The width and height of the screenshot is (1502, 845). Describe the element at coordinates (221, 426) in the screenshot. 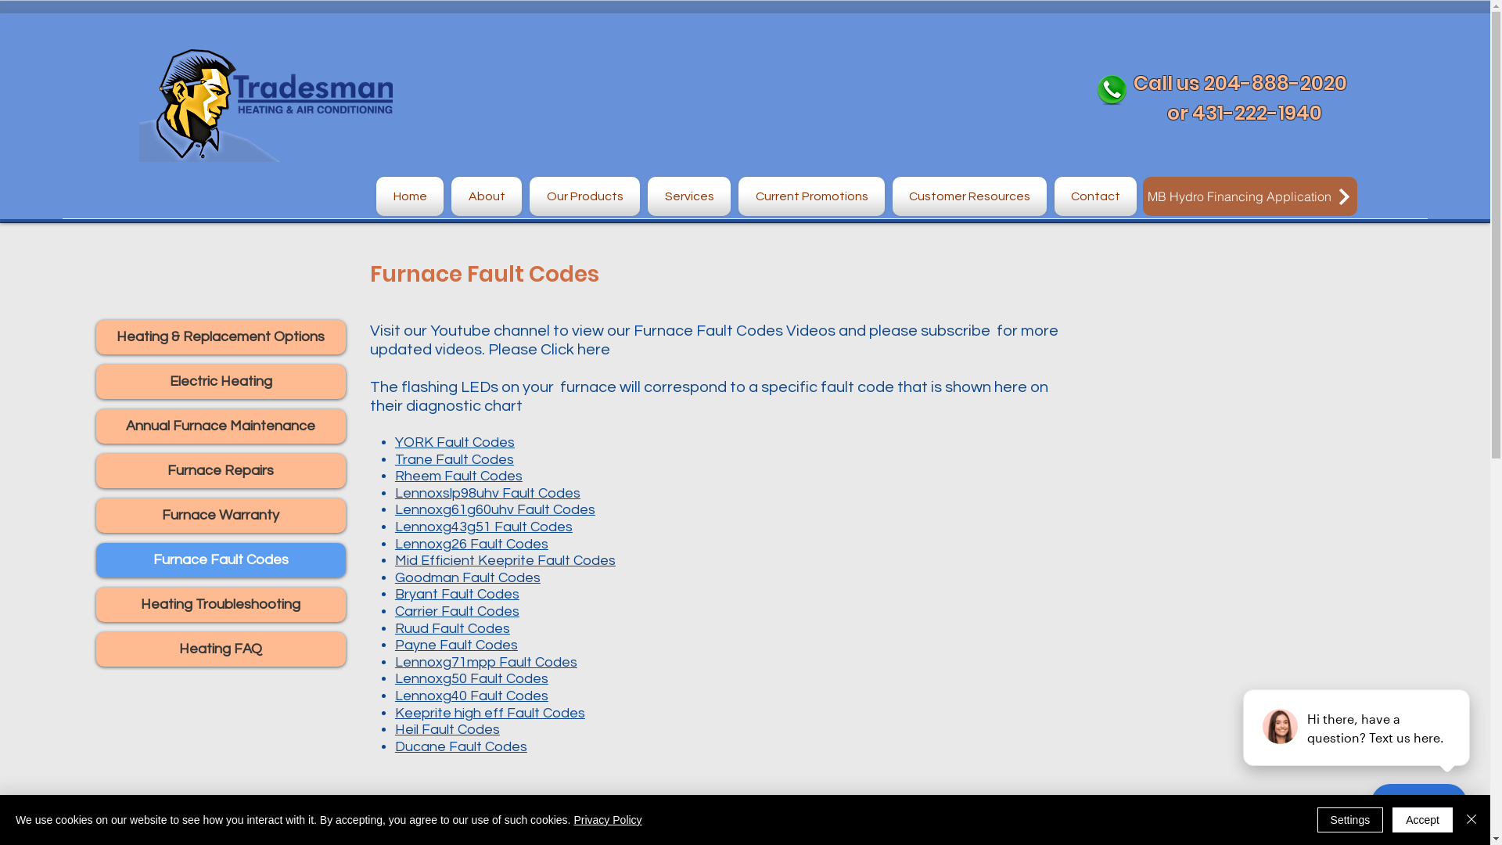

I see `Annual Furnace Maintenance` at that location.